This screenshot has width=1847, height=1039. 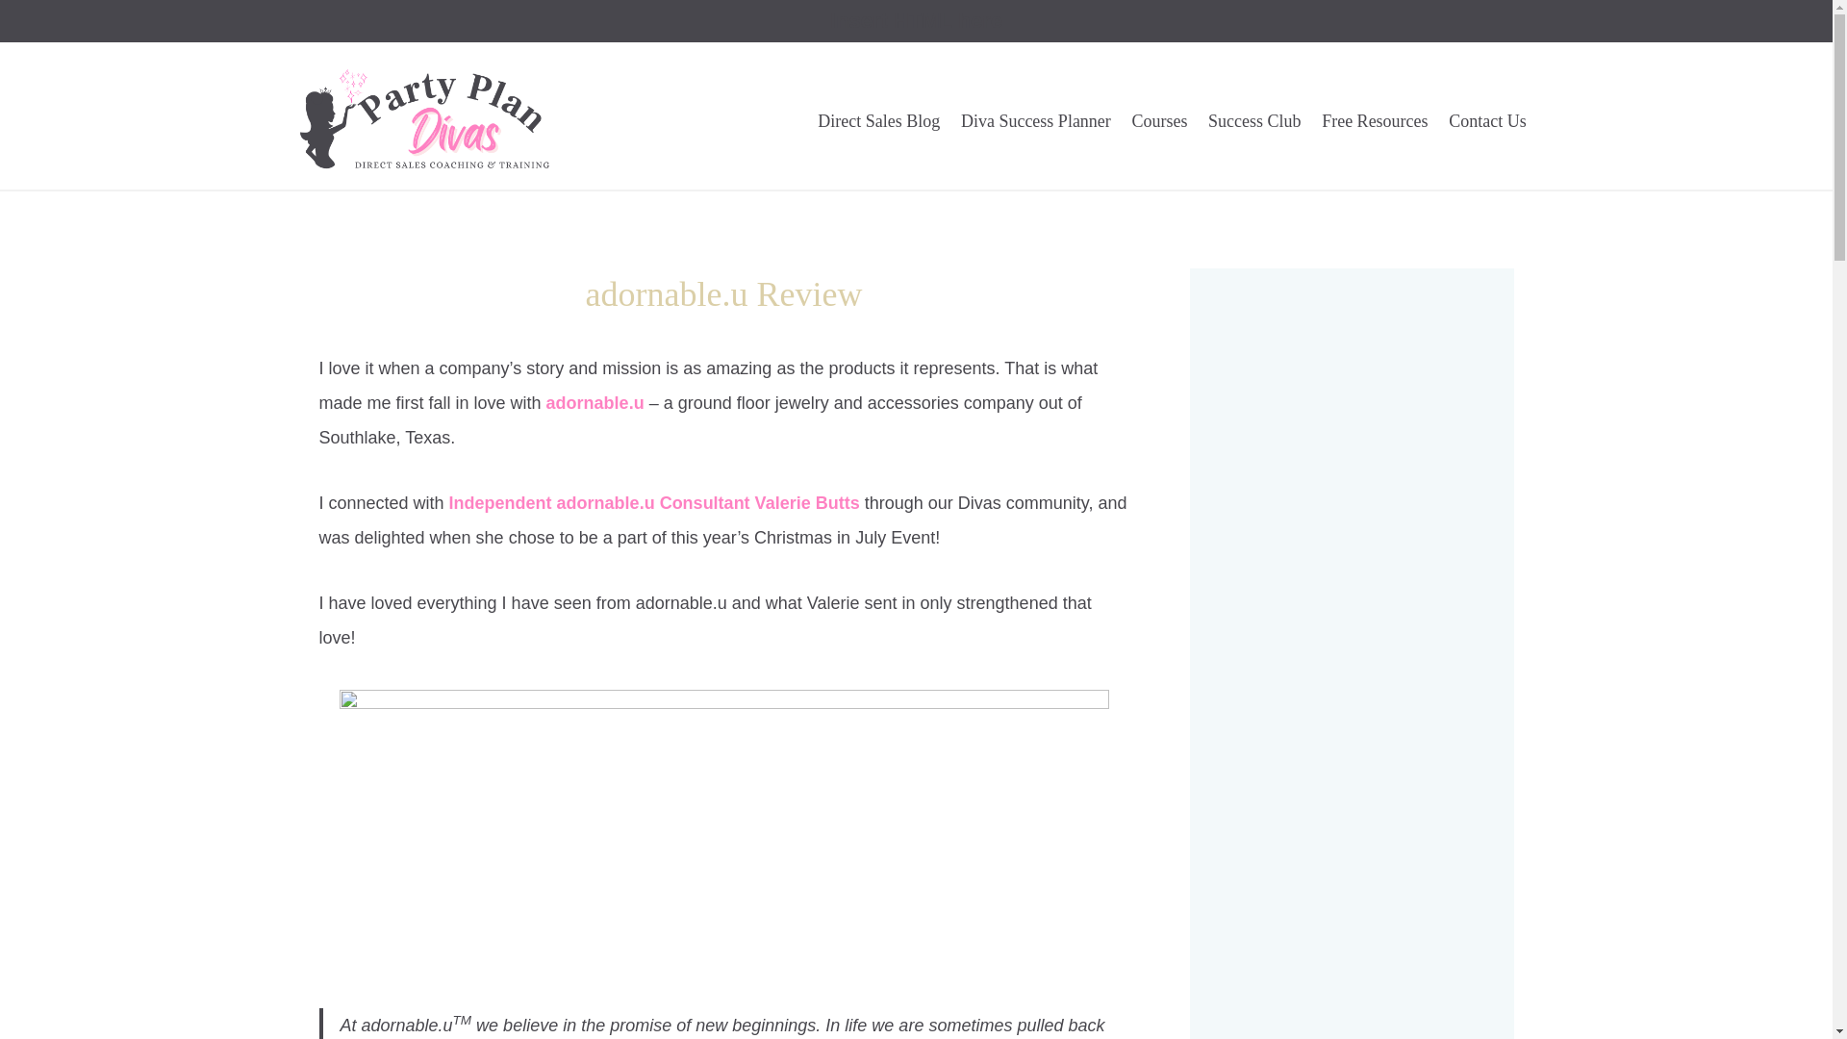 What do you see at coordinates (1487, 121) in the screenshot?
I see `Contact Us` at bounding box center [1487, 121].